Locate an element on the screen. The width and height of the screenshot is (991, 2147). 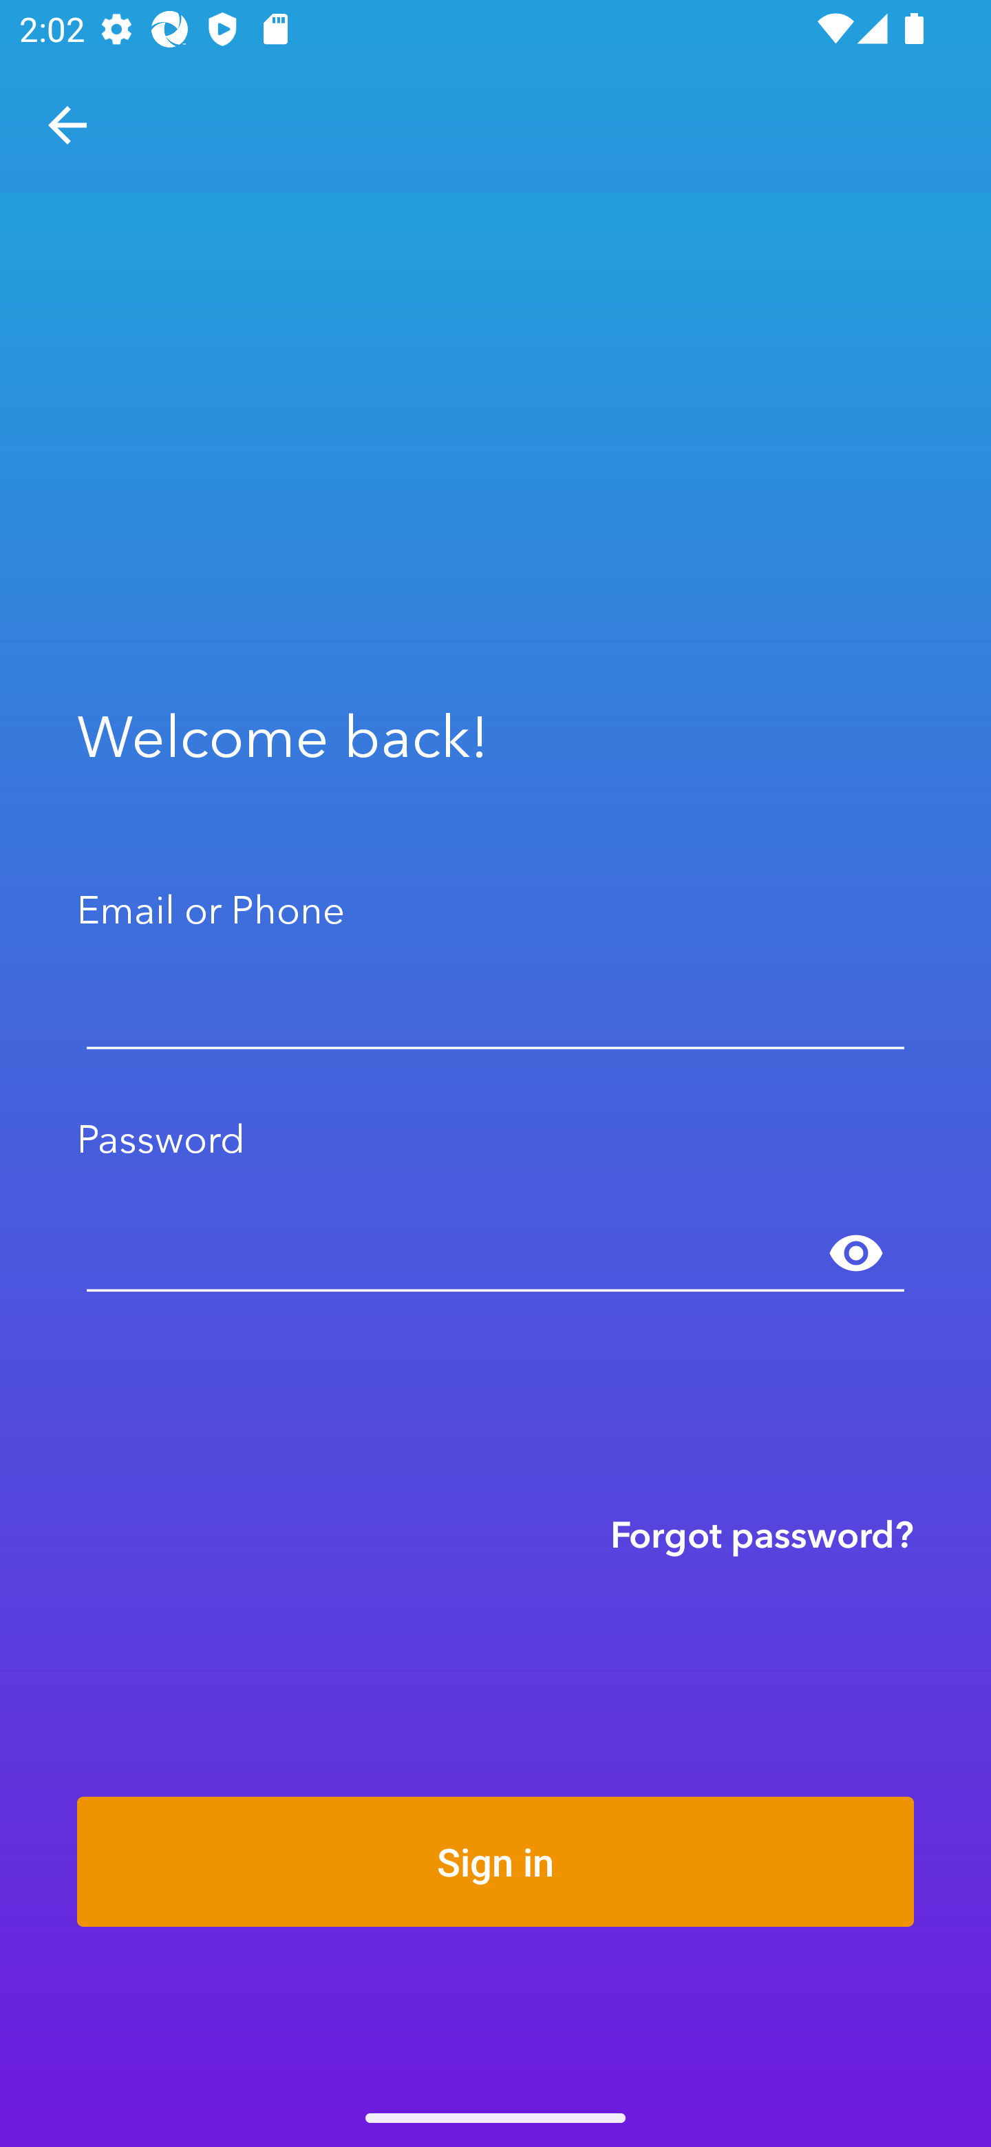
Show password is located at coordinates (856, 1254).